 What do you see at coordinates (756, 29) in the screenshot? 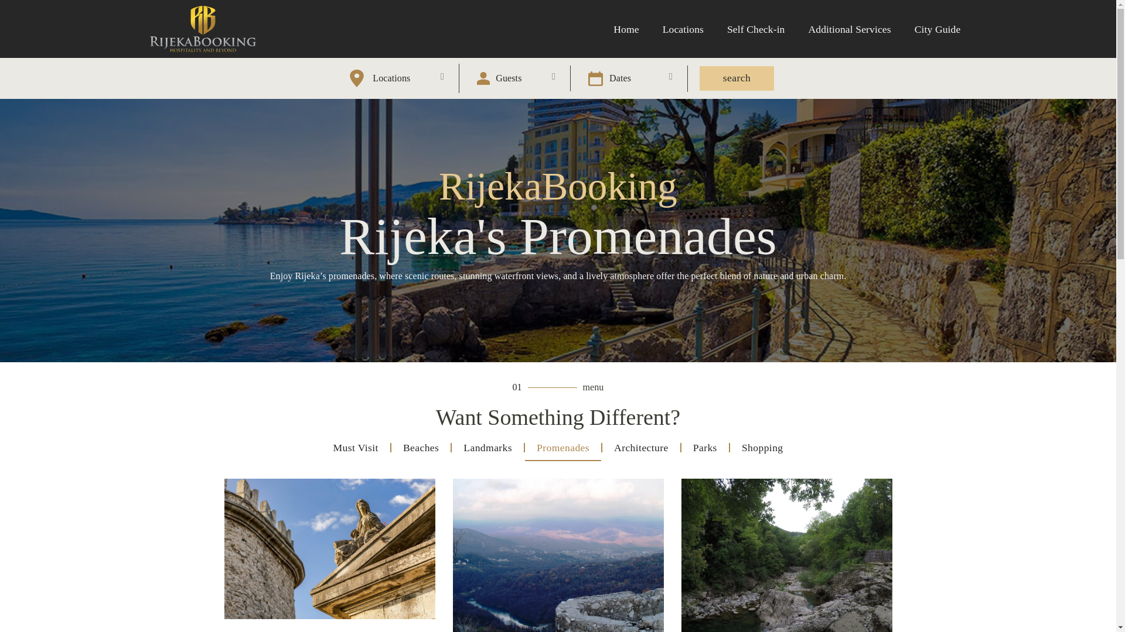
I see `Self Check-in` at bounding box center [756, 29].